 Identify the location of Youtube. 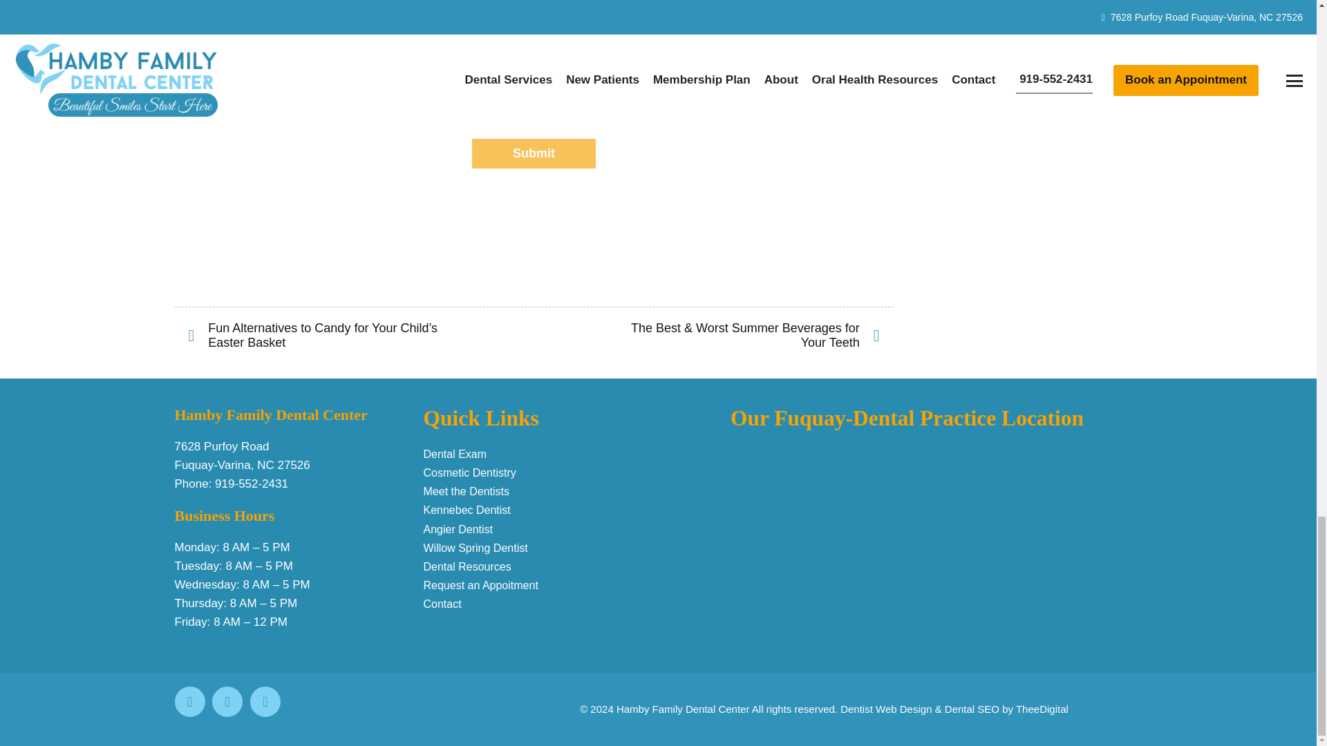
(227, 701).